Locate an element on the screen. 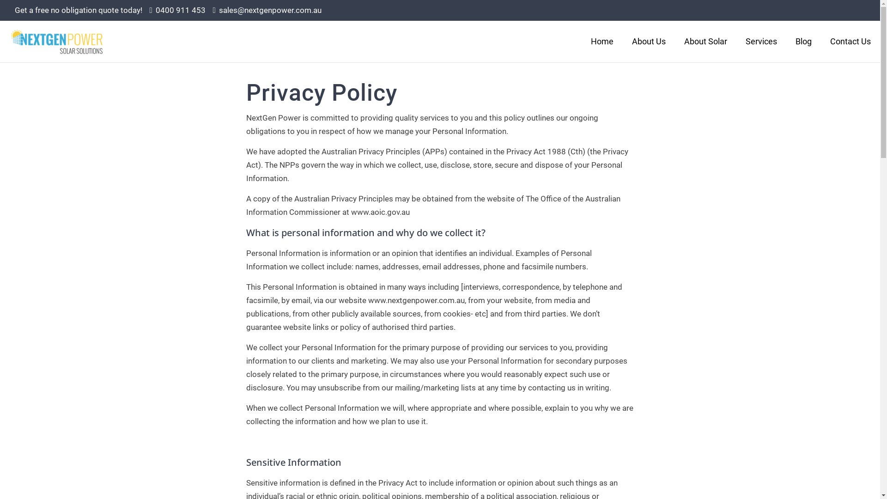 This screenshot has width=887, height=499. sales@nextgenpower.com.au is located at coordinates (270, 10).